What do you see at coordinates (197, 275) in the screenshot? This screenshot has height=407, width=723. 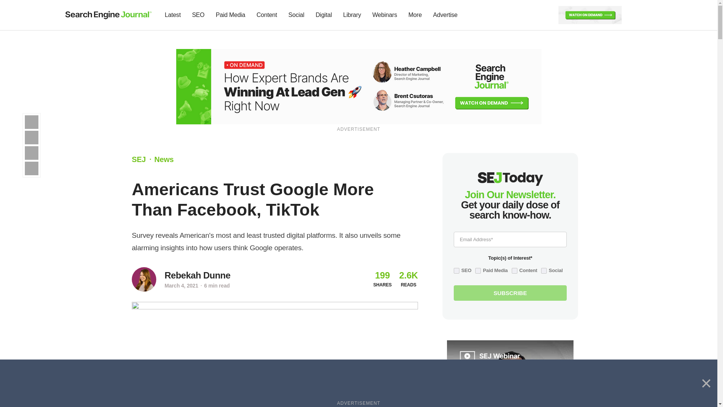 I see `Go to Author Page` at bounding box center [197, 275].